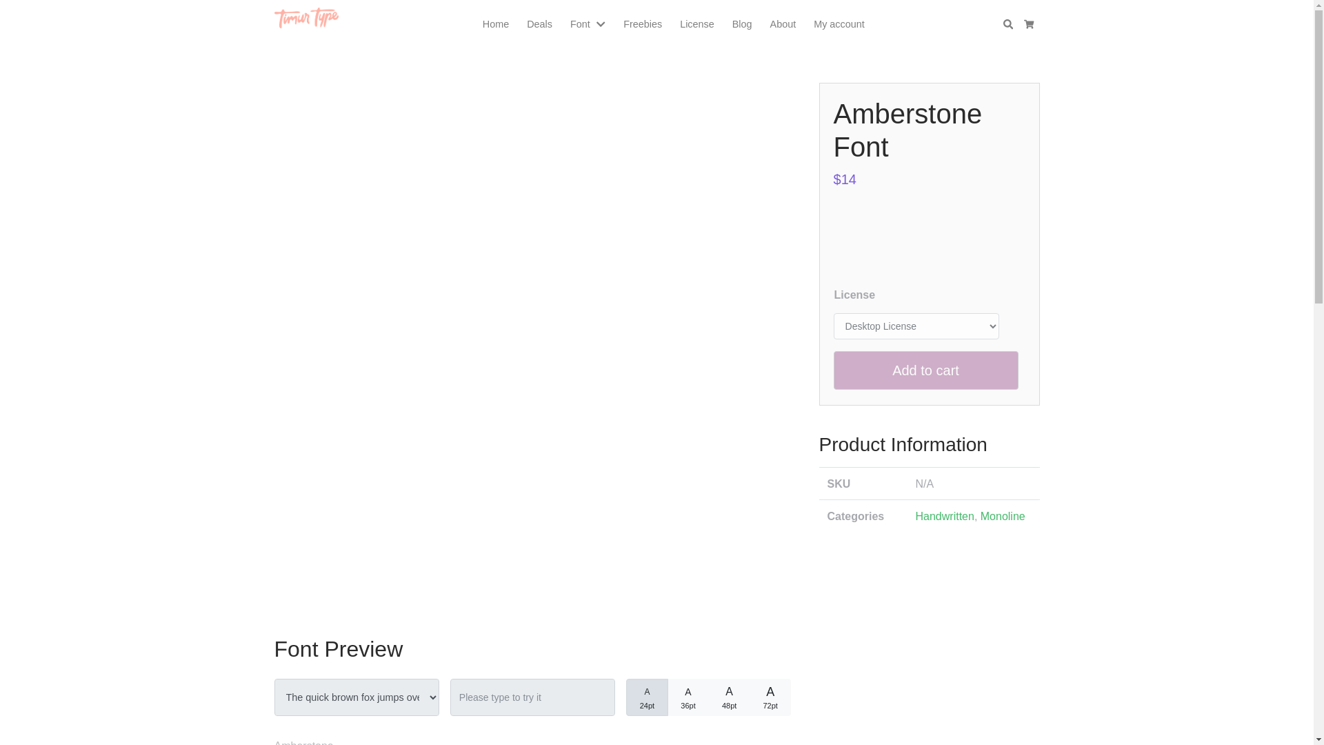 Image resolution: width=1324 pixels, height=745 pixels. I want to click on License, so click(696, 25).